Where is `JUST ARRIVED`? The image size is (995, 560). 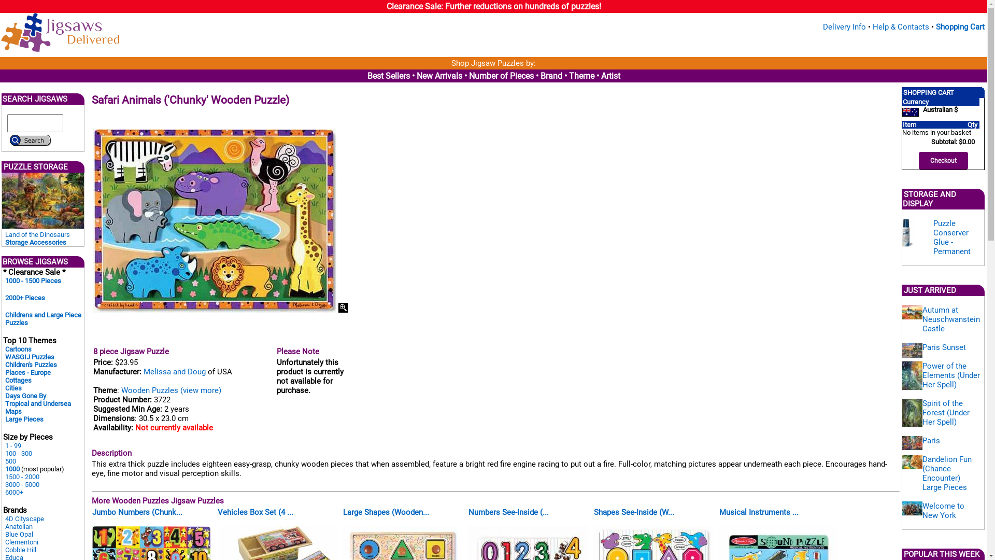 JUST ARRIVED is located at coordinates (930, 290).